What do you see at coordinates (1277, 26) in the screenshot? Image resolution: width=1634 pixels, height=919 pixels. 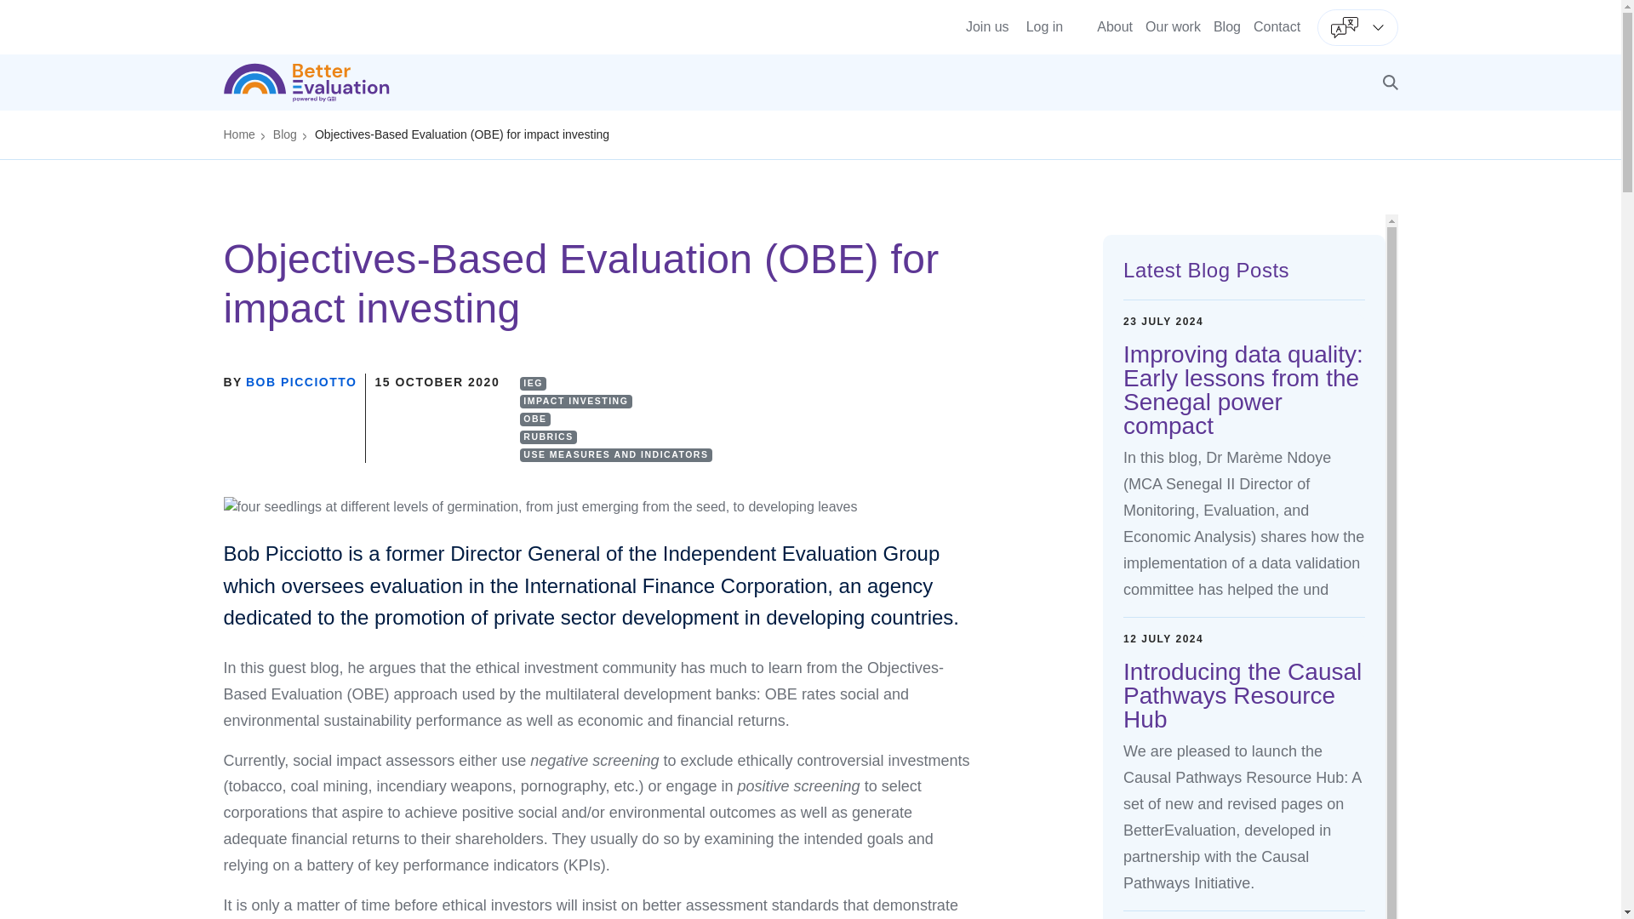 I see `Contact` at bounding box center [1277, 26].